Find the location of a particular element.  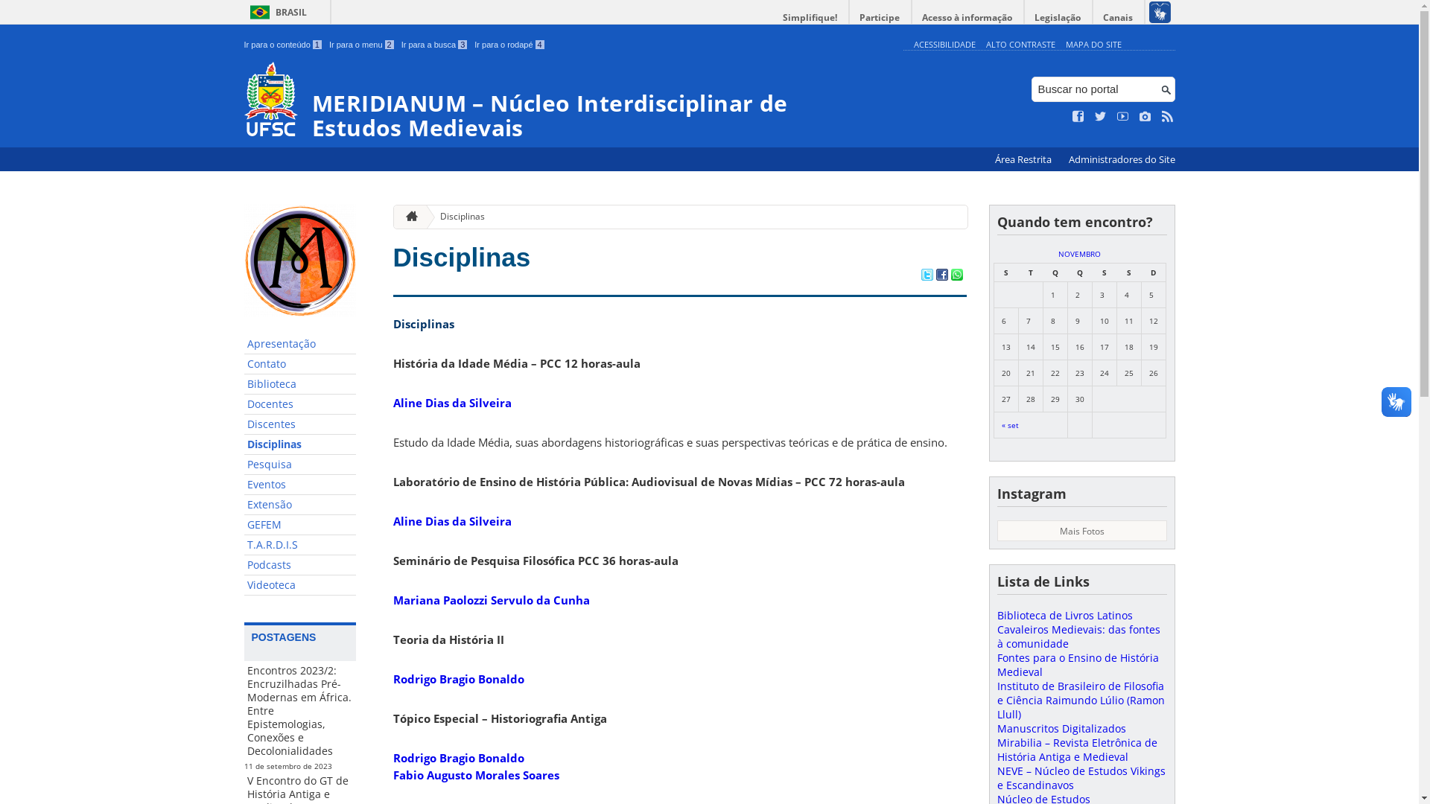

Pesquisa is located at coordinates (300, 465).